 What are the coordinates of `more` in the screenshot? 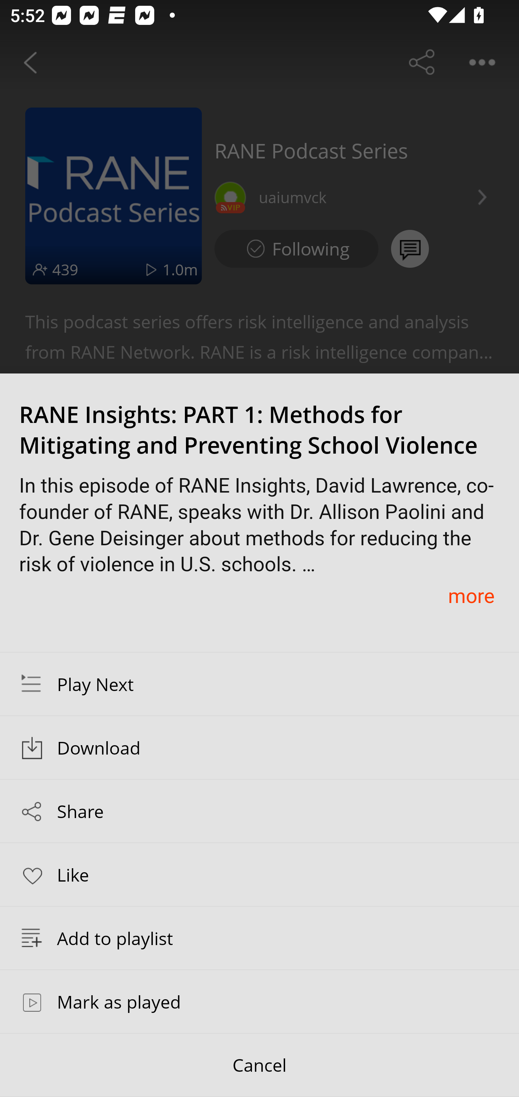 It's located at (471, 595).